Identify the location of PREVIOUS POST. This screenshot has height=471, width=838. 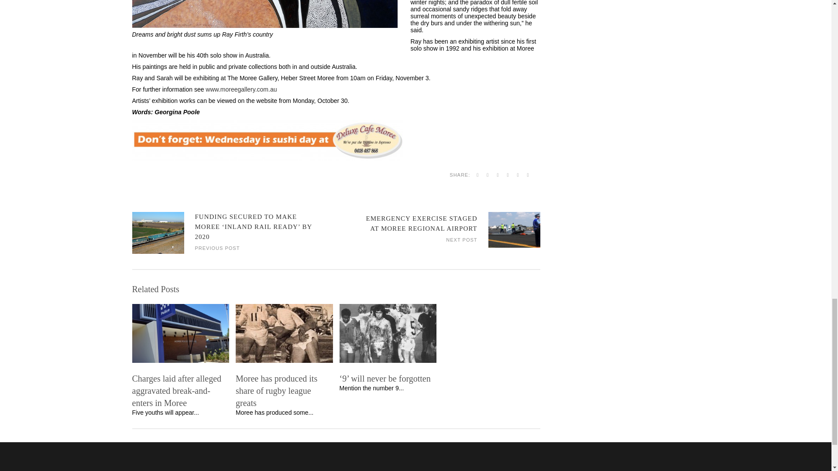
(217, 247).